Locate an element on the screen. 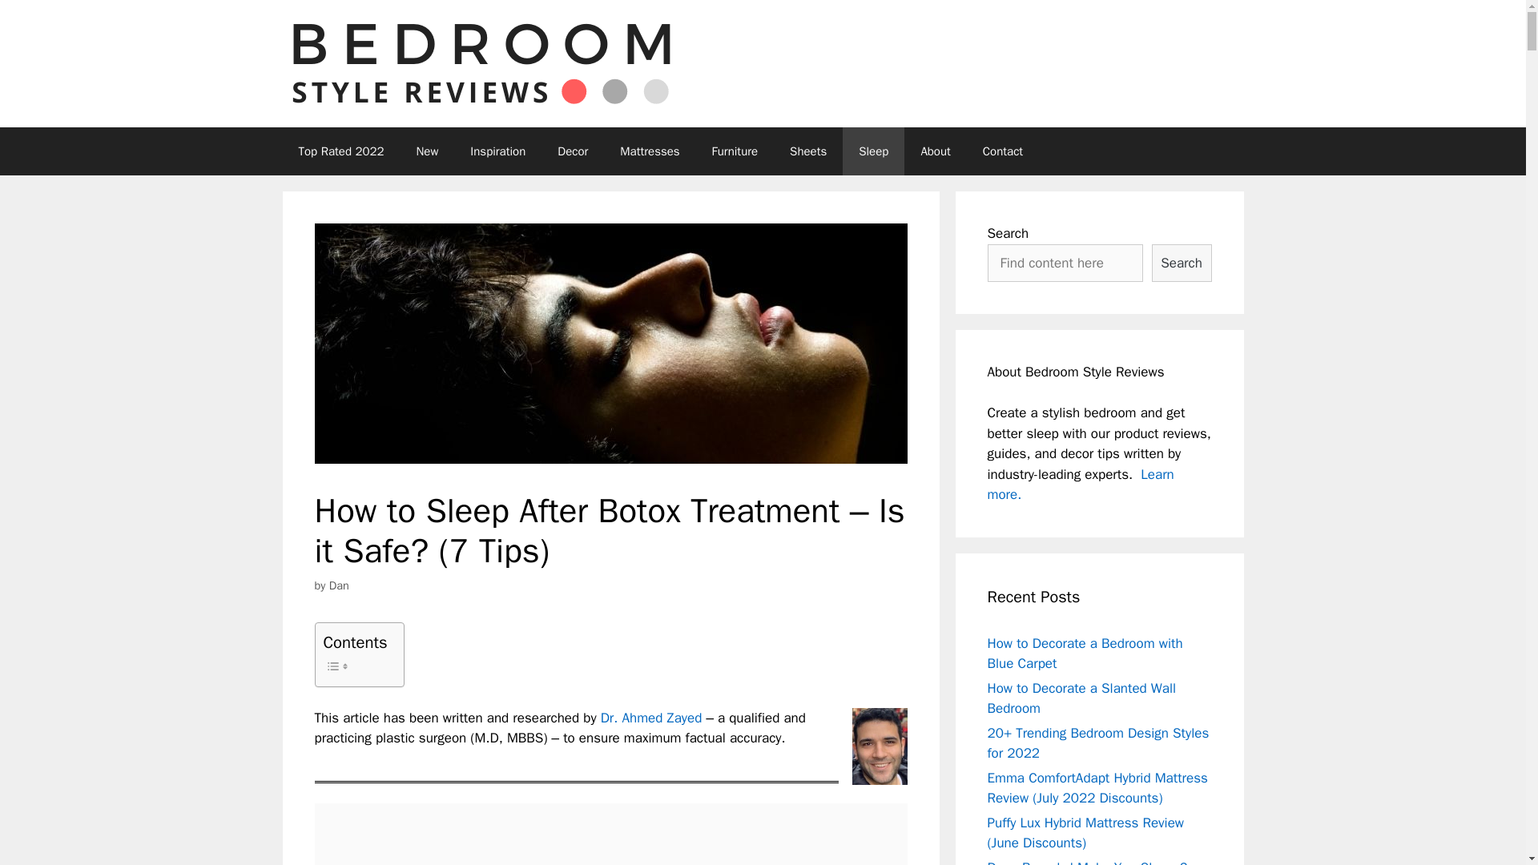 Image resolution: width=1538 pixels, height=865 pixels. Inspiration is located at coordinates (497, 151).